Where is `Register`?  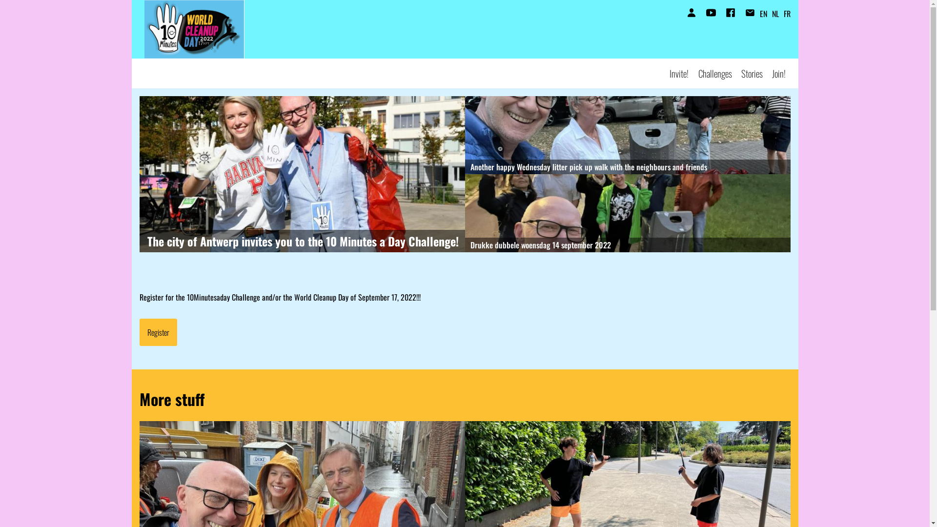 Register is located at coordinates (158, 332).